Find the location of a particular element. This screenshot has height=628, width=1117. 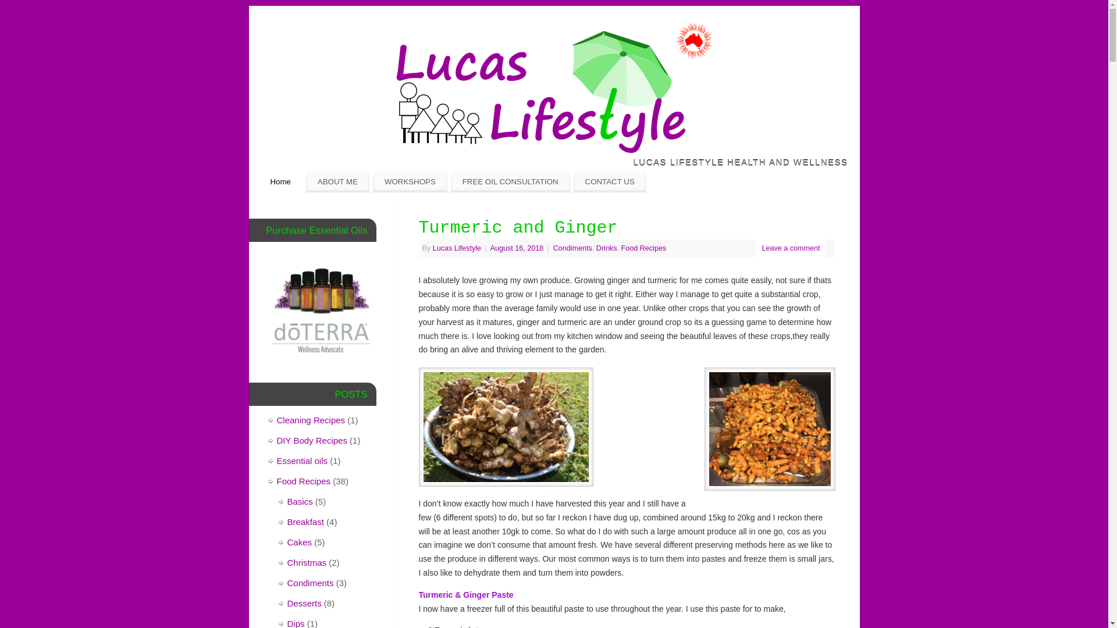

CONTACT US is located at coordinates (610, 182).